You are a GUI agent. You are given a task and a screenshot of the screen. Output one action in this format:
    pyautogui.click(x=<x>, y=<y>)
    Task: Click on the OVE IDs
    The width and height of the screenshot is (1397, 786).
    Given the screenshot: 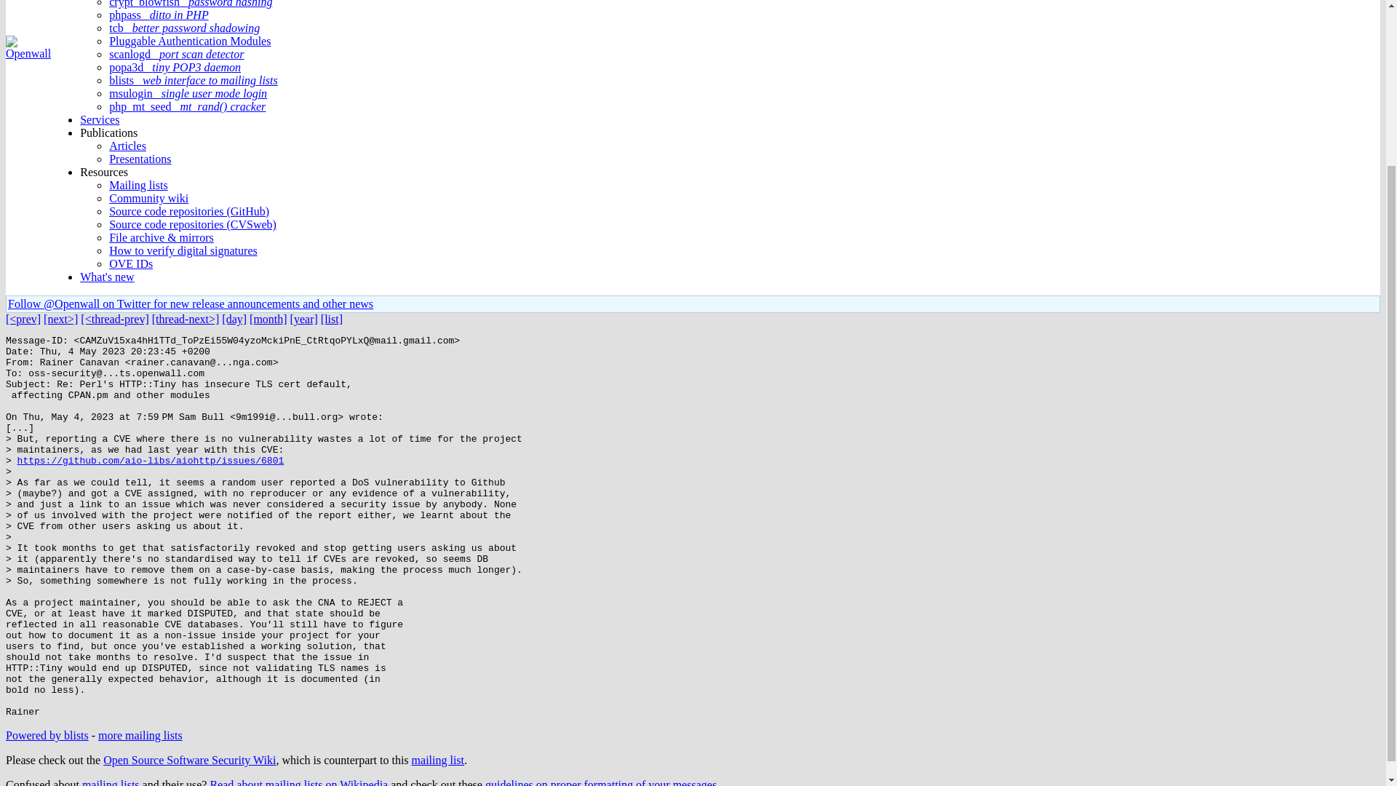 What is the action you would take?
    pyautogui.click(x=130, y=263)
    